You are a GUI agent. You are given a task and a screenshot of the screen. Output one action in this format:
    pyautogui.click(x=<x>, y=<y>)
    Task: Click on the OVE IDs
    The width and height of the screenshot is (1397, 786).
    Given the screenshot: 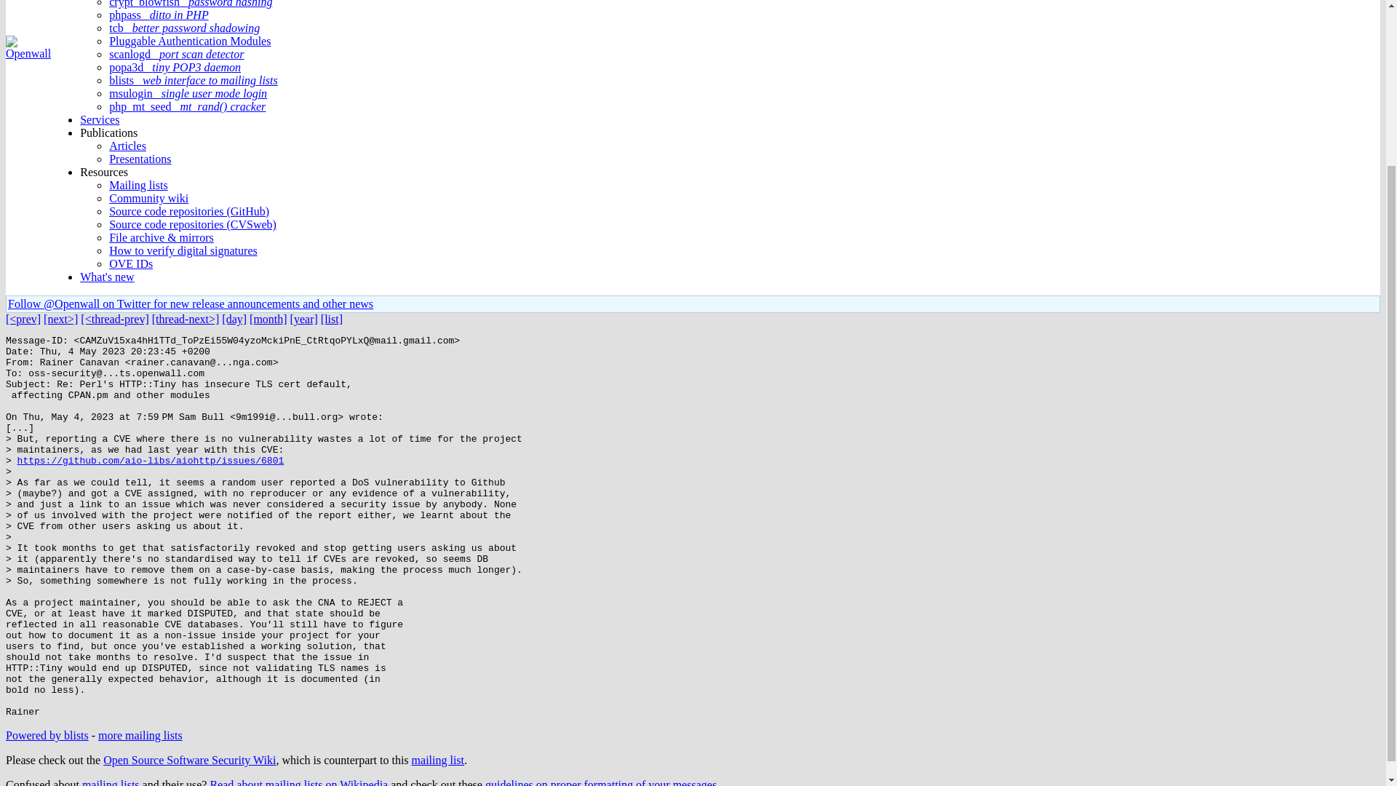 What is the action you would take?
    pyautogui.click(x=130, y=263)
    